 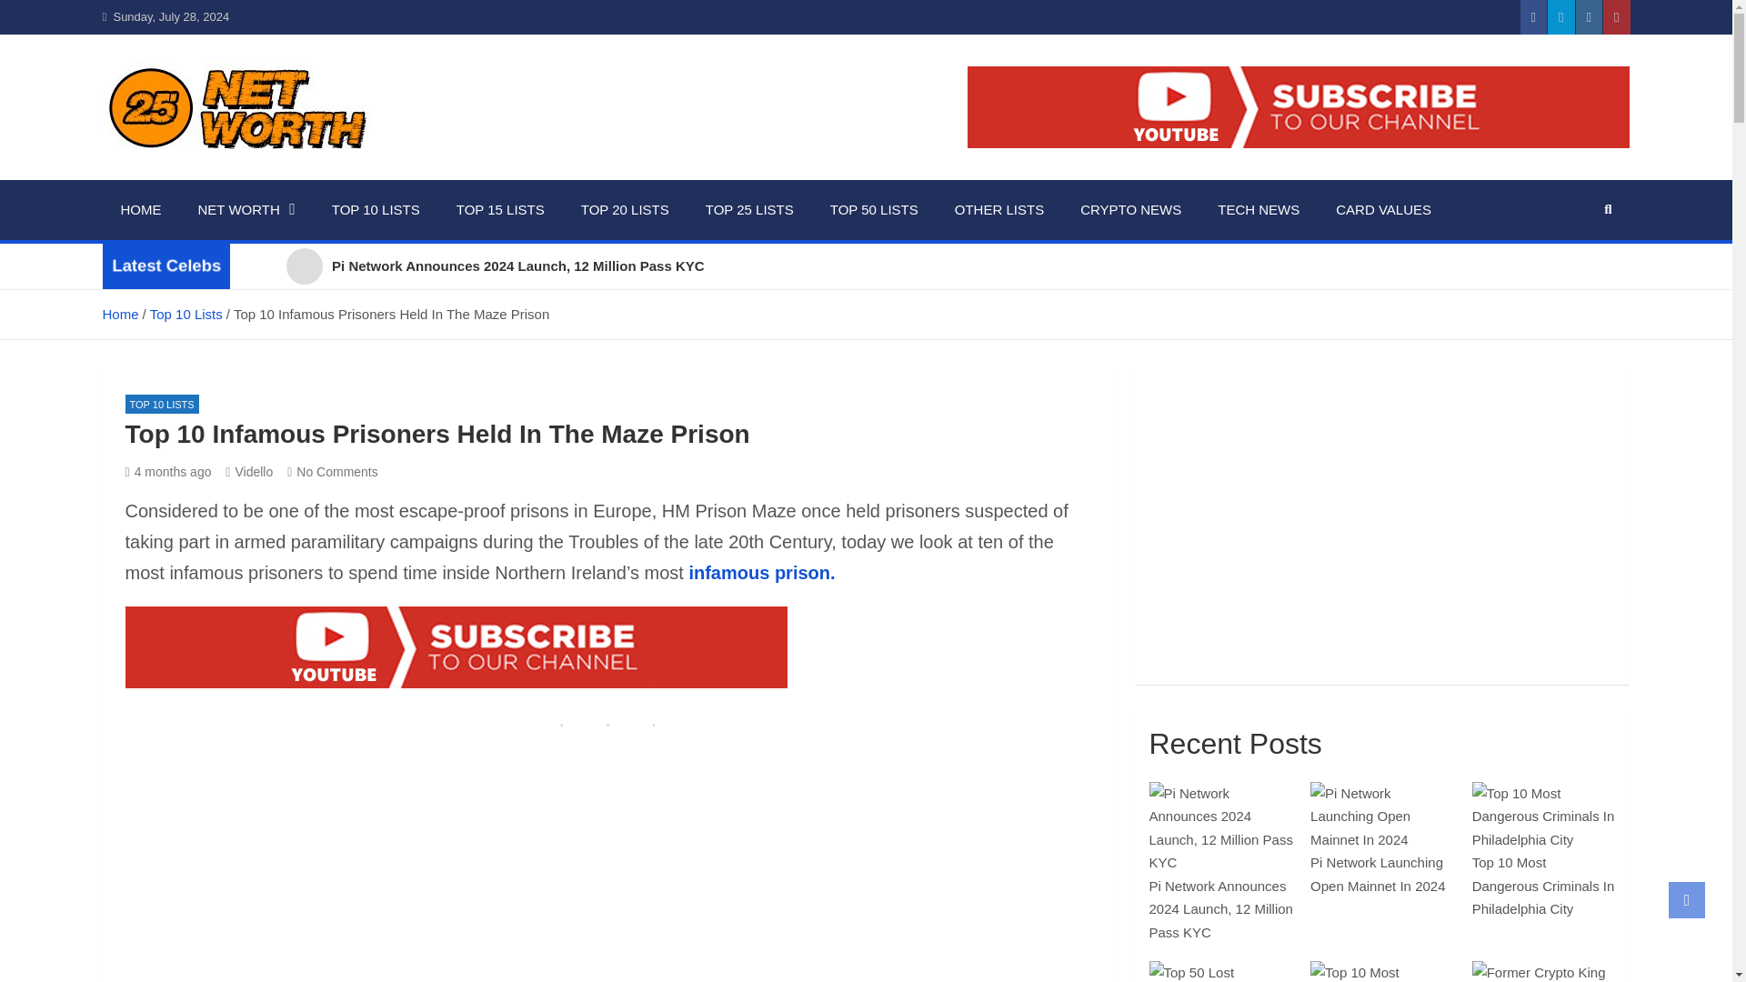 What do you see at coordinates (246, 209) in the screenshot?
I see `NET WORTH` at bounding box center [246, 209].